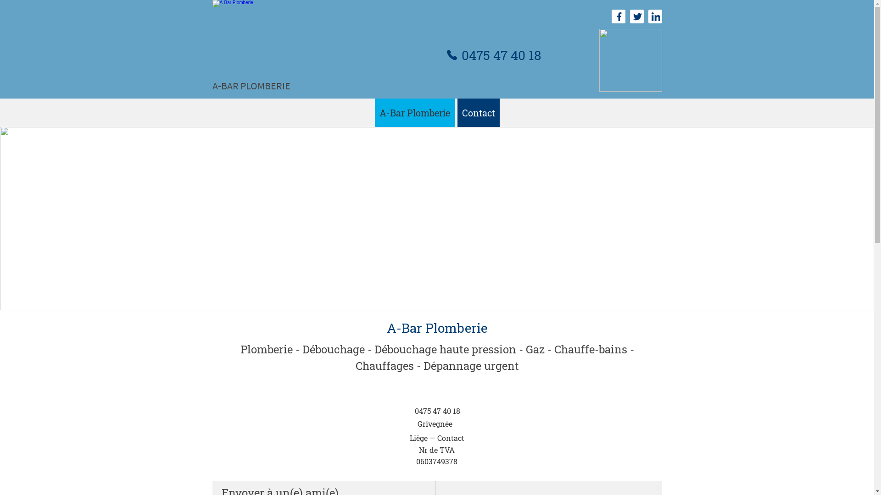  Describe the element at coordinates (493, 55) in the screenshot. I see `0475 47 40 18` at that location.